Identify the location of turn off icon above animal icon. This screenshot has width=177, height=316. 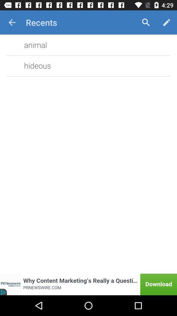
(12, 22).